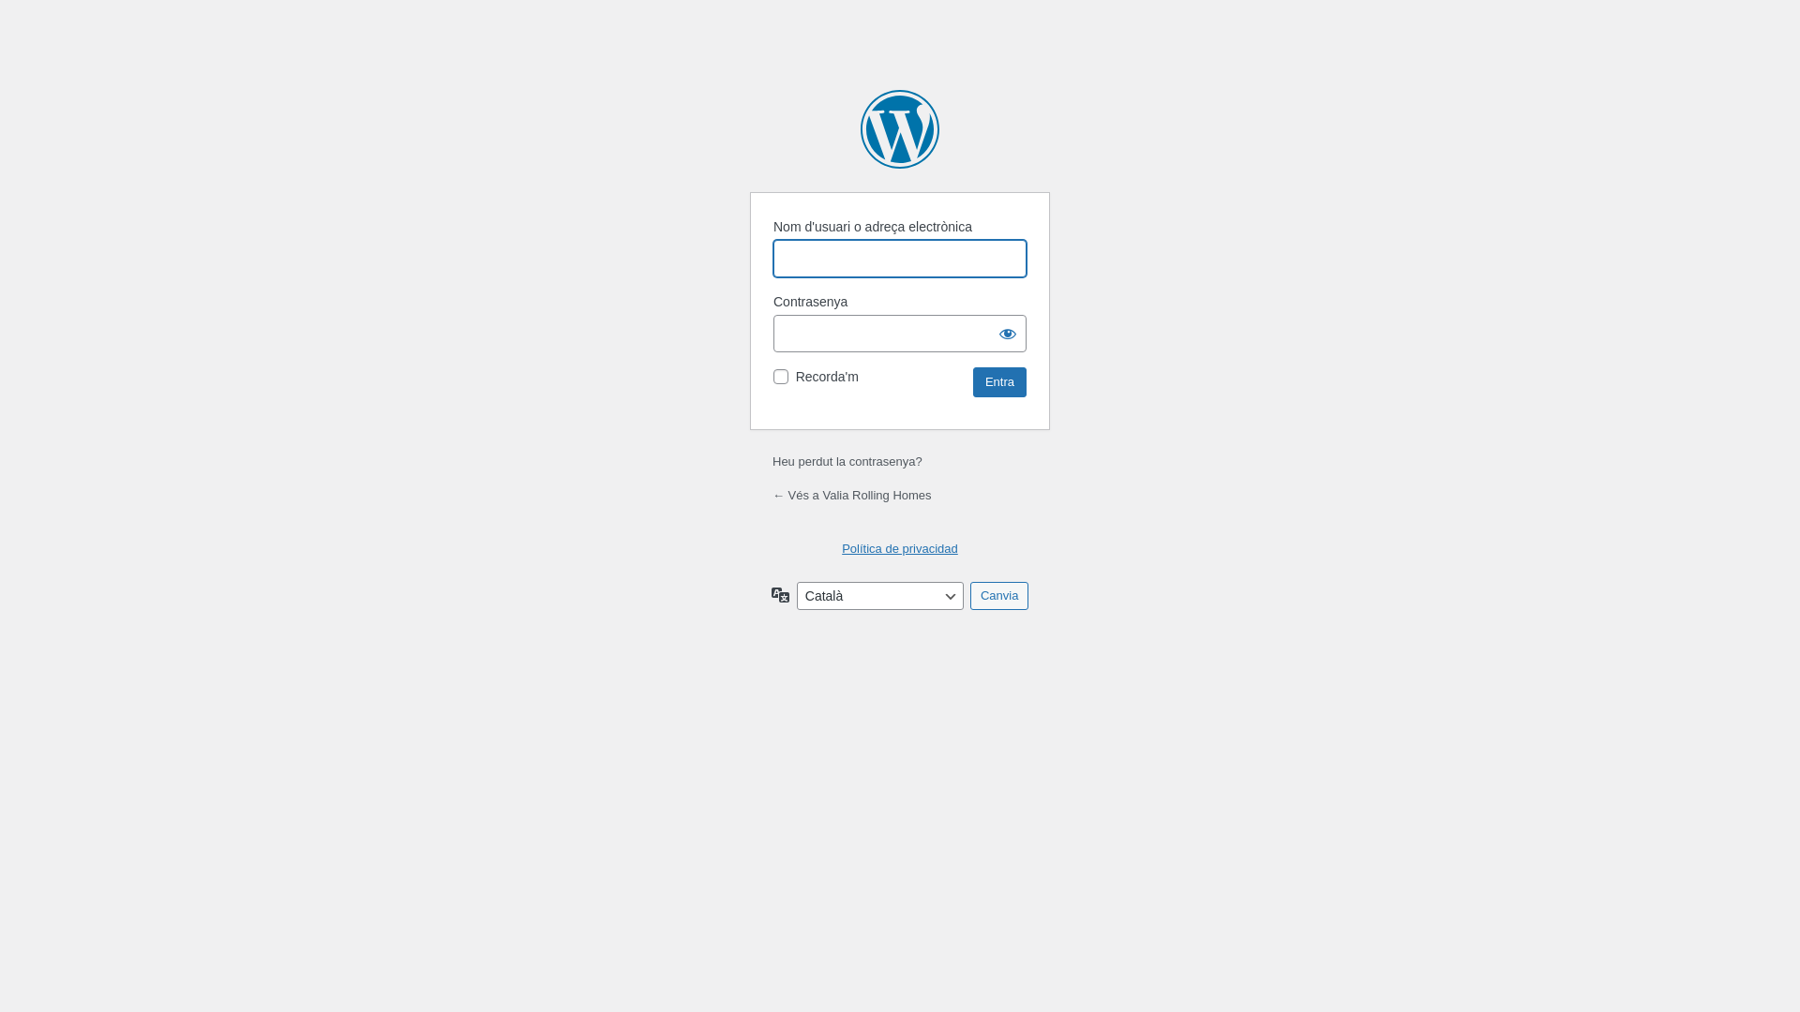  What do you see at coordinates (999, 382) in the screenshot?
I see `Entra` at bounding box center [999, 382].